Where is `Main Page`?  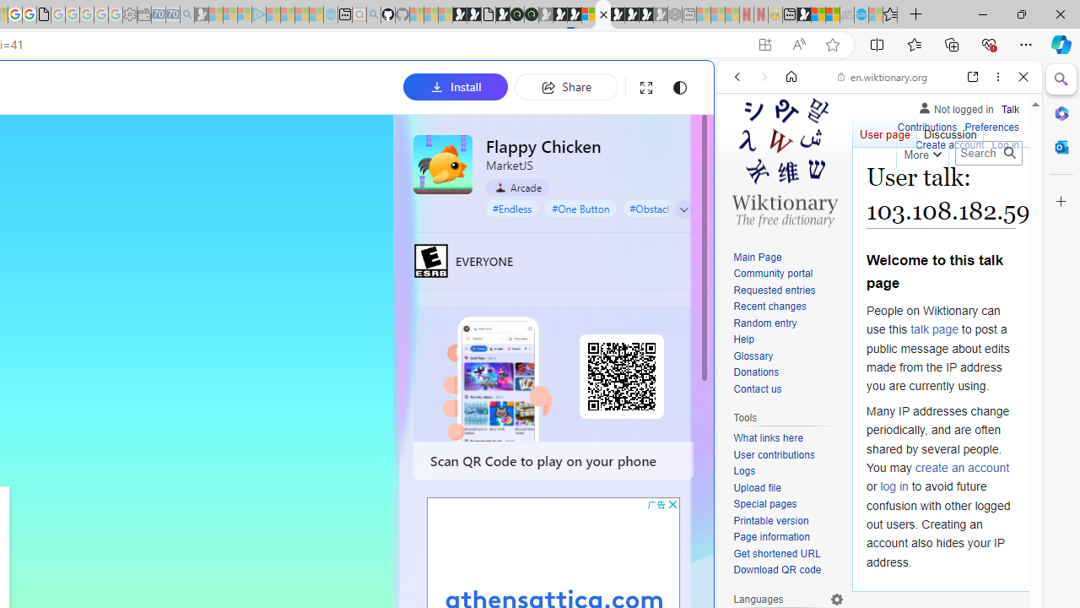
Main Page is located at coordinates (758, 257).